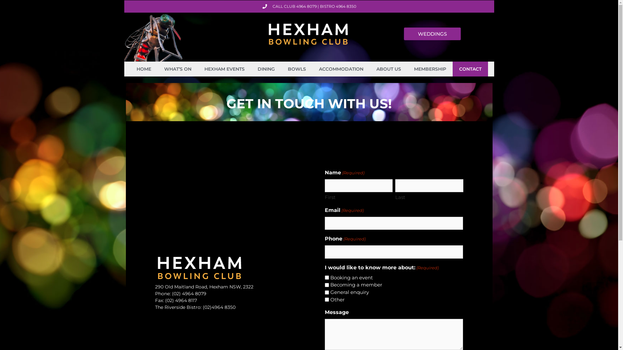  What do you see at coordinates (341, 69) in the screenshot?
I see `ACCOMMODATION` at bounding box center [341, 69].